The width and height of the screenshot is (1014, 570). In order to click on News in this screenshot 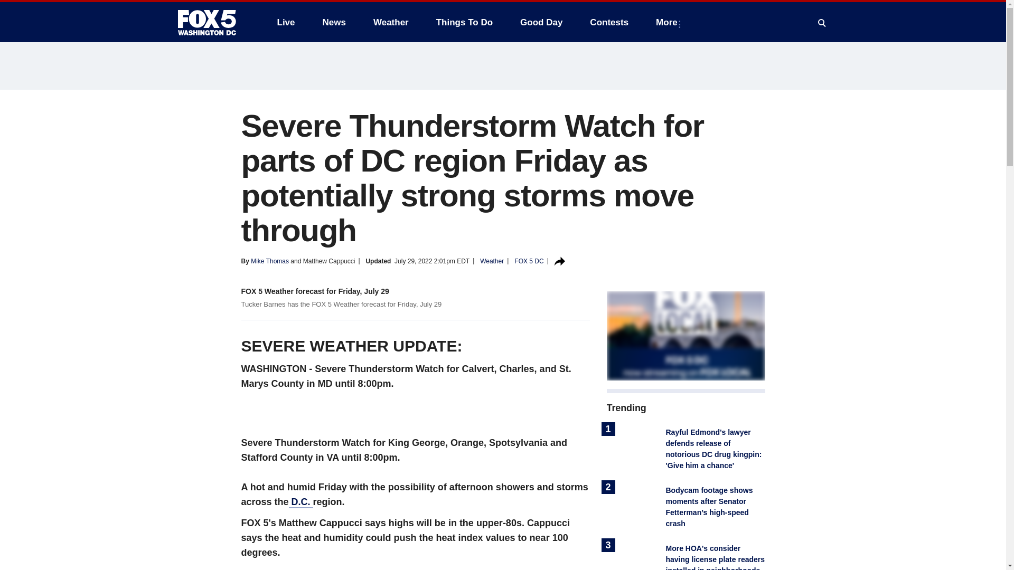, I will do `click(334, 22)`.